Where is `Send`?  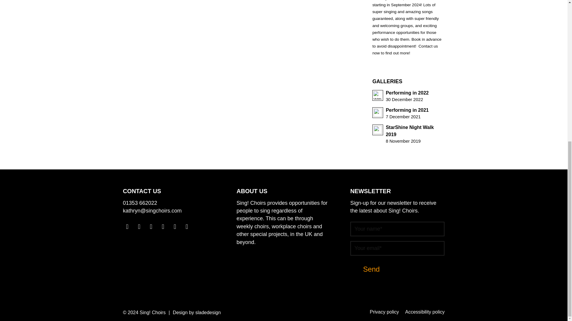 Send is located at coordinates (408, 134).